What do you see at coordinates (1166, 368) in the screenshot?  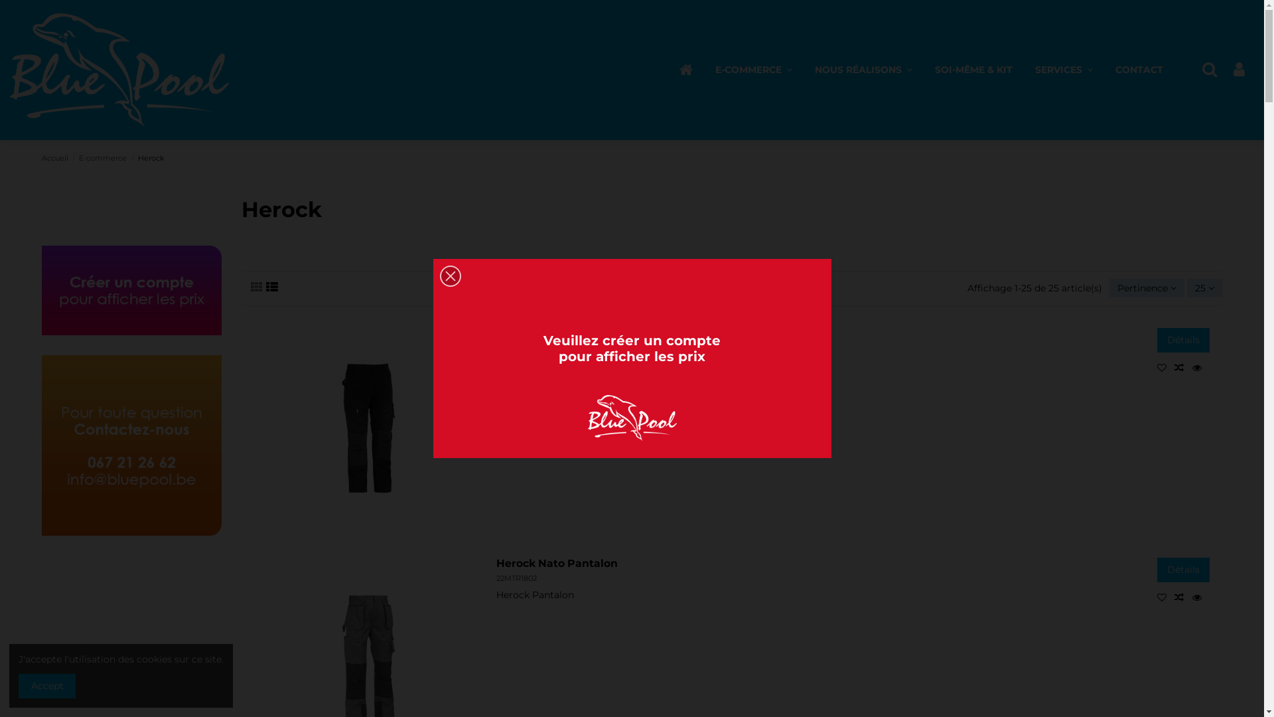 I see `Add to wishlist` at bounding box center [1166, 368].